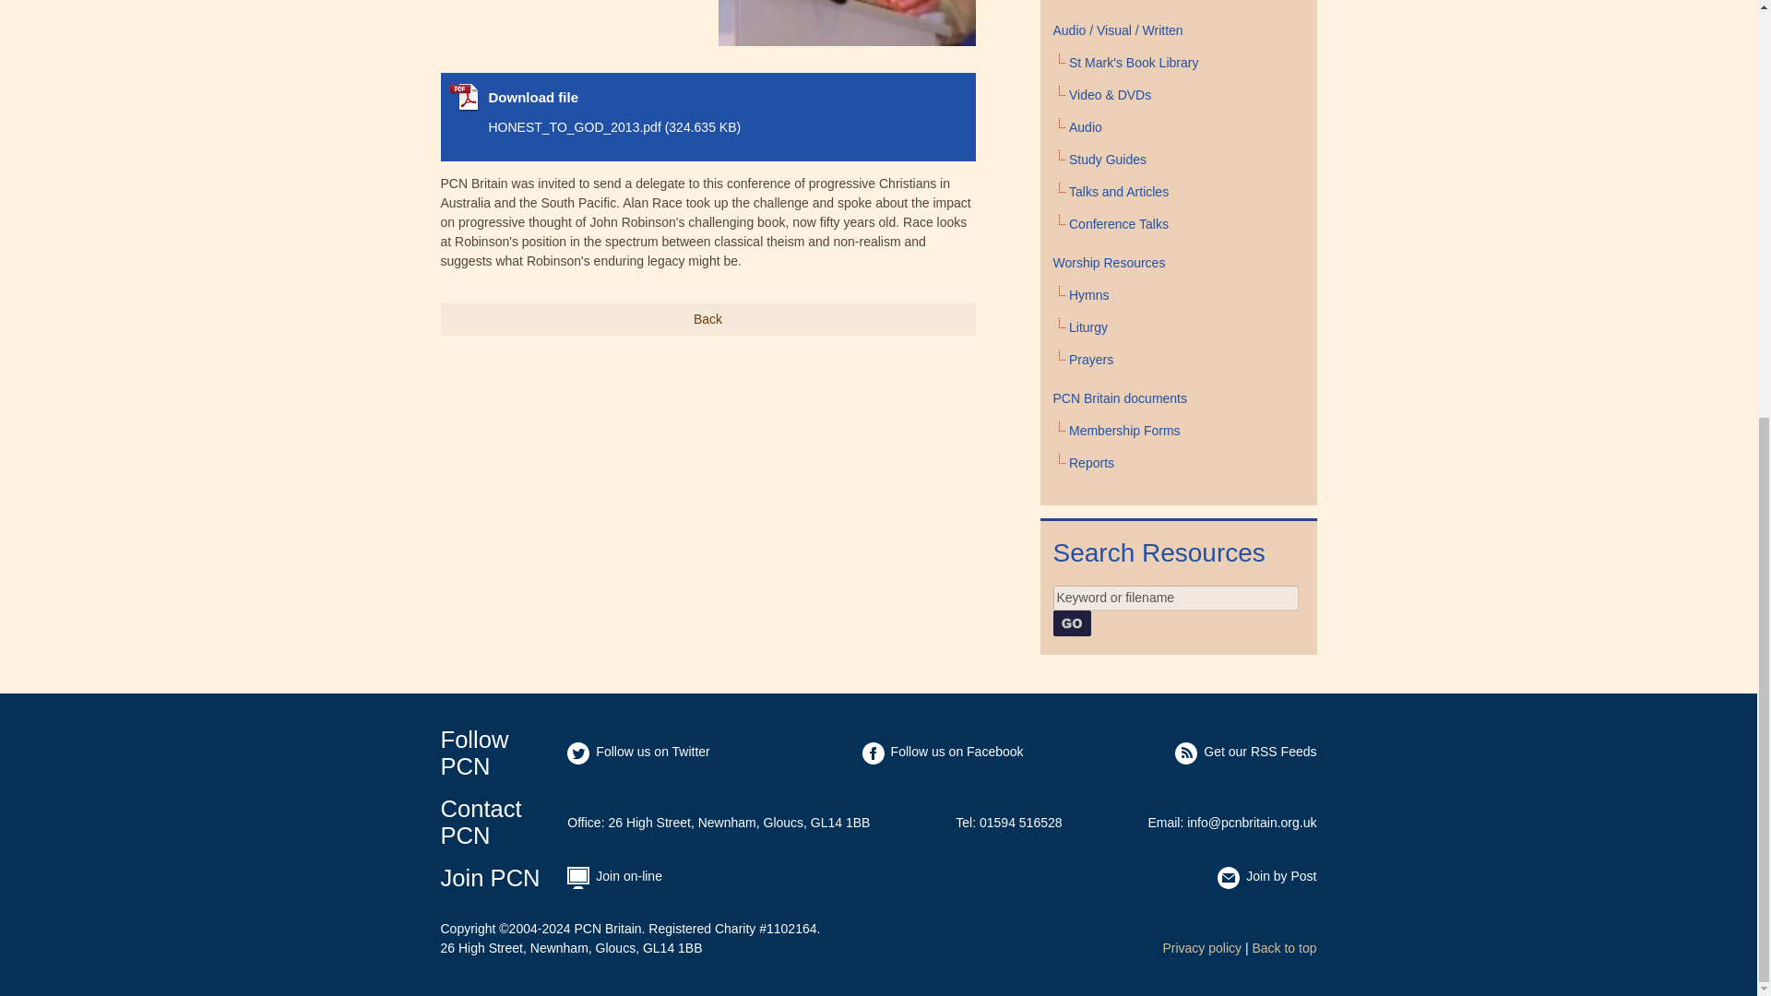  I want to click on Study Guides, so click(1107, 160).